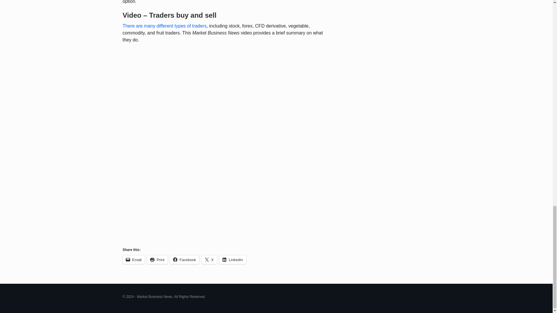 The height and width of the screenshot is (313, 557). Describe the element at coordinates (209, 260) in the screenshot. I see `Click to share on X` at that location.